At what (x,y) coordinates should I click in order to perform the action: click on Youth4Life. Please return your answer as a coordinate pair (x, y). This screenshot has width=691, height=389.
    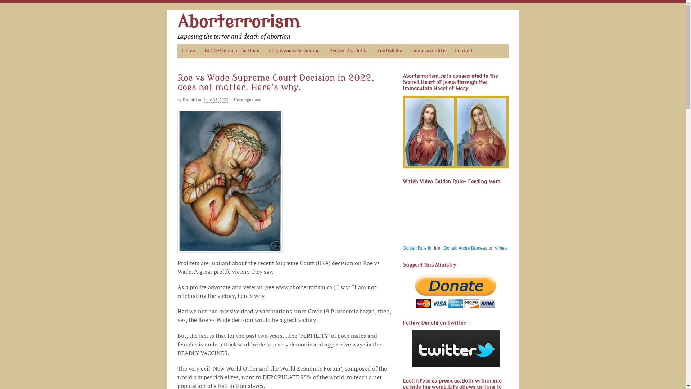
    Looking at the image, I should click on (389, 50).